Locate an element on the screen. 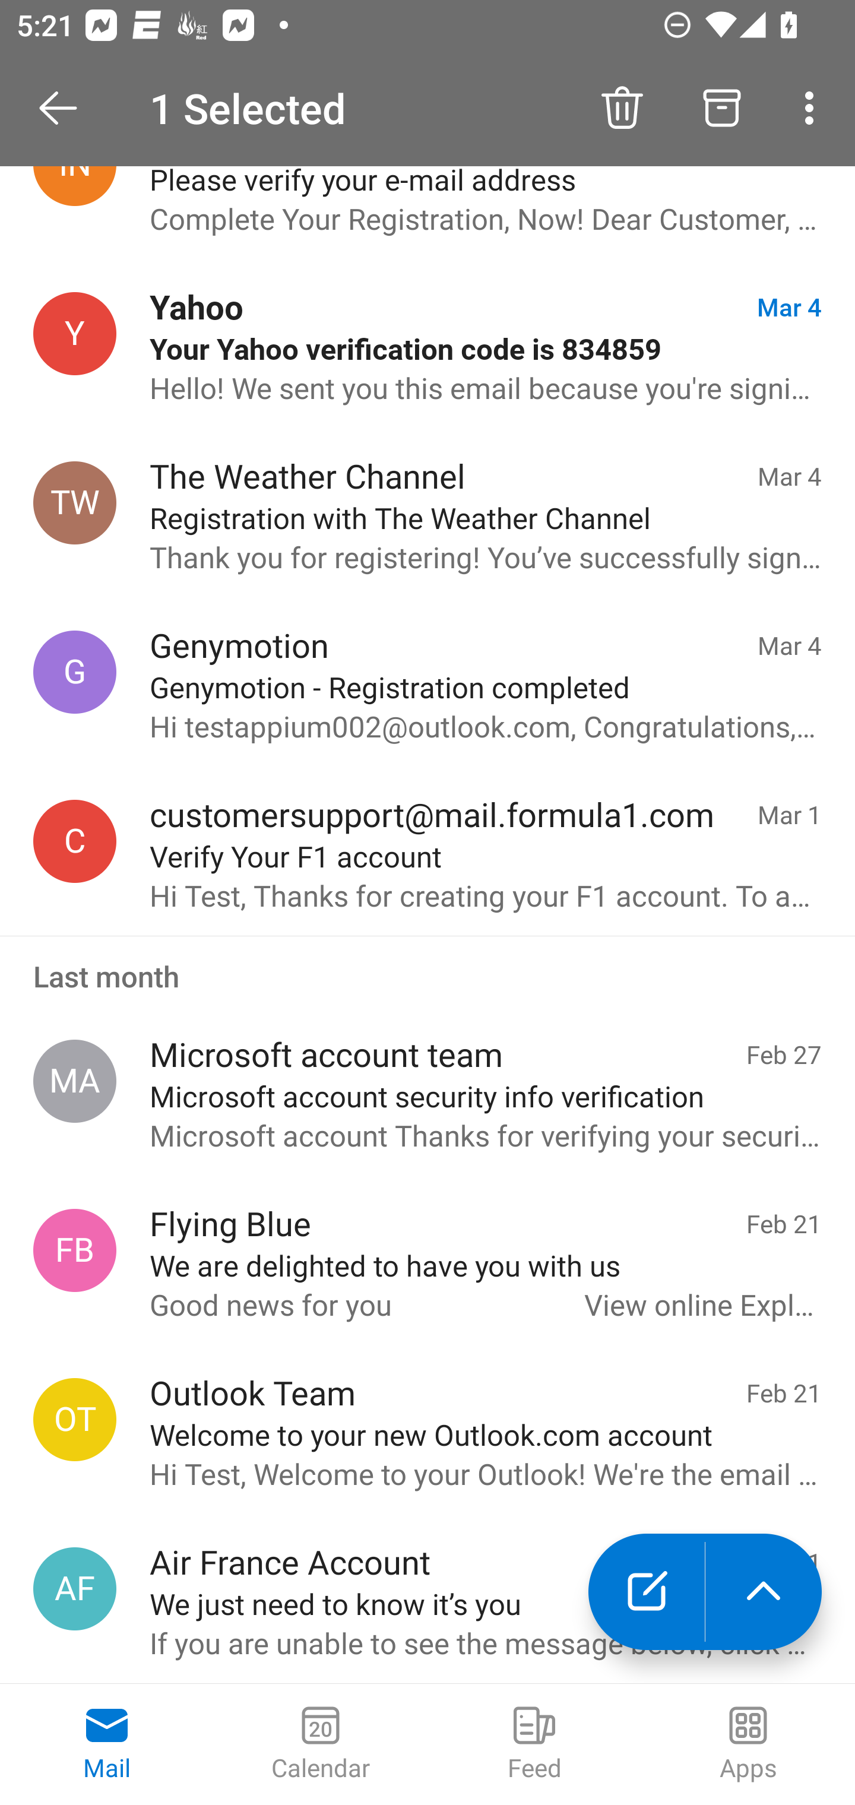 Image resolution: width=855 pixels, height=1805 pixels. Close Navigation Drawer is located at coordinates (66, 108).